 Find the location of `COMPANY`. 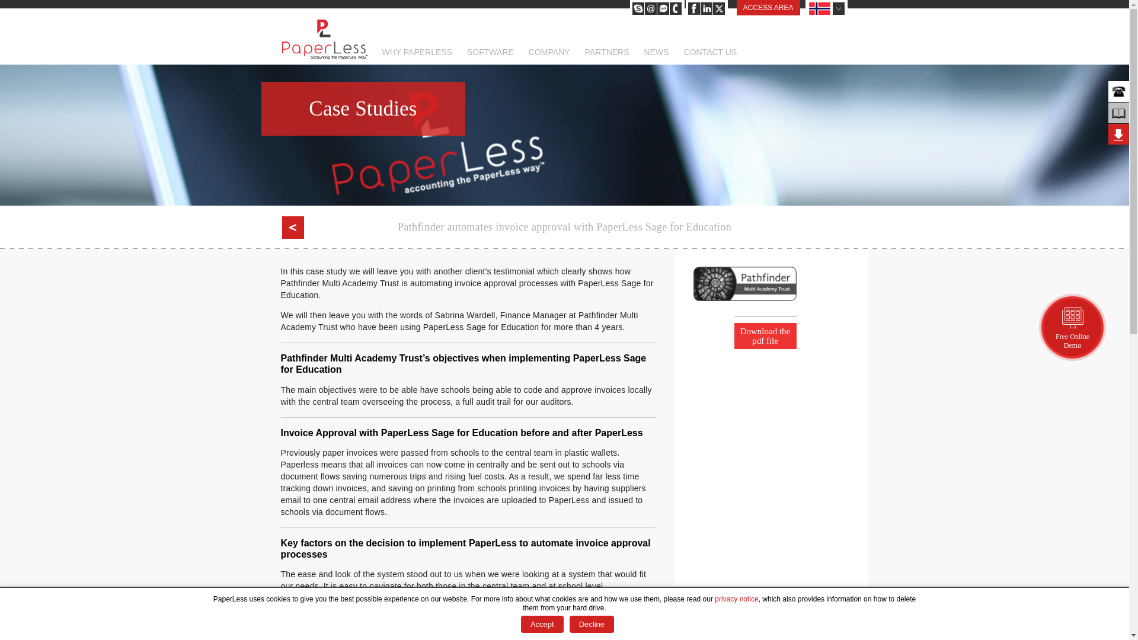

COMPANY is located at coordinates (549, 56).